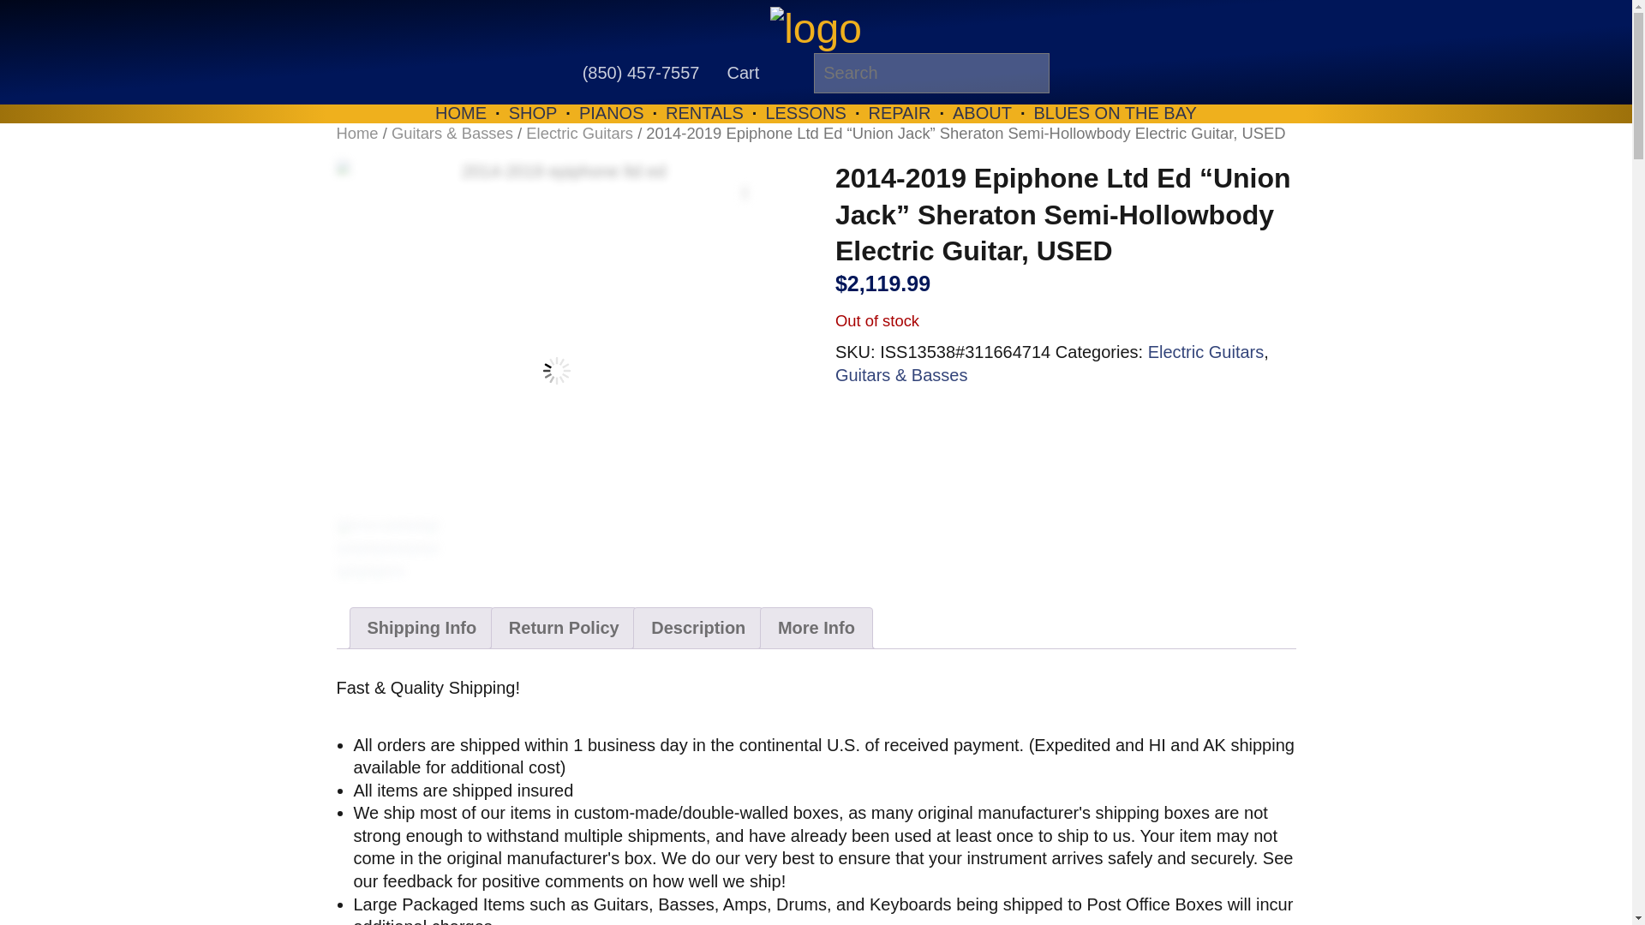 Image resolution: width=1645 pixels, height=925 pixels. Describe the element at coordinates (533, 113) in the screenshot. I see `SHOP` at that location.